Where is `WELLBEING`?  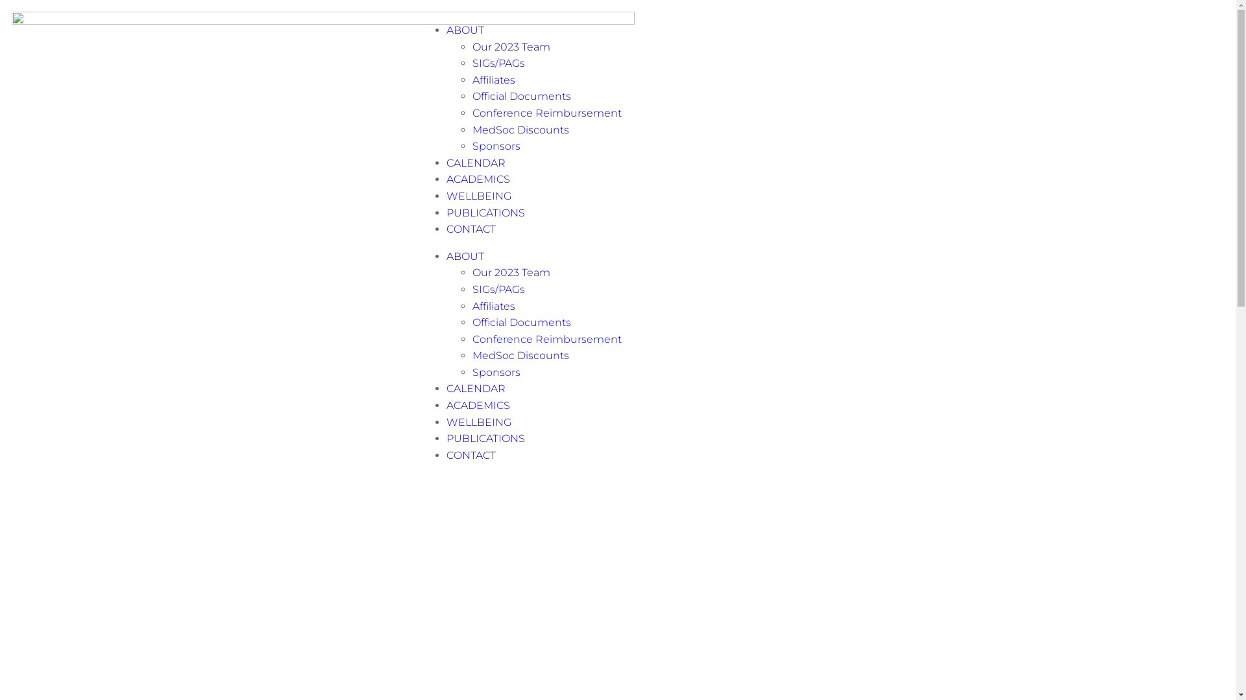 WELLBEING is located at coordinates (479, 196).